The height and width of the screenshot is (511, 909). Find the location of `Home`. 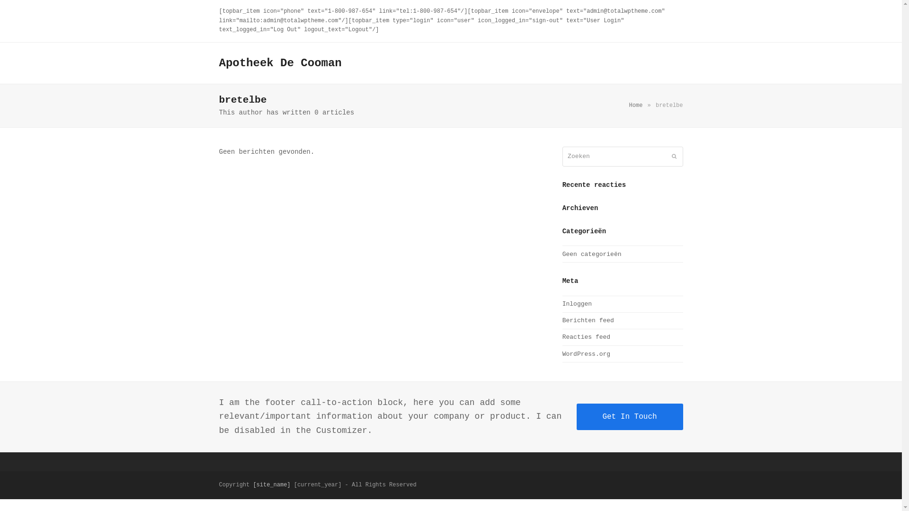

Home is located at coordinates (636, 106).